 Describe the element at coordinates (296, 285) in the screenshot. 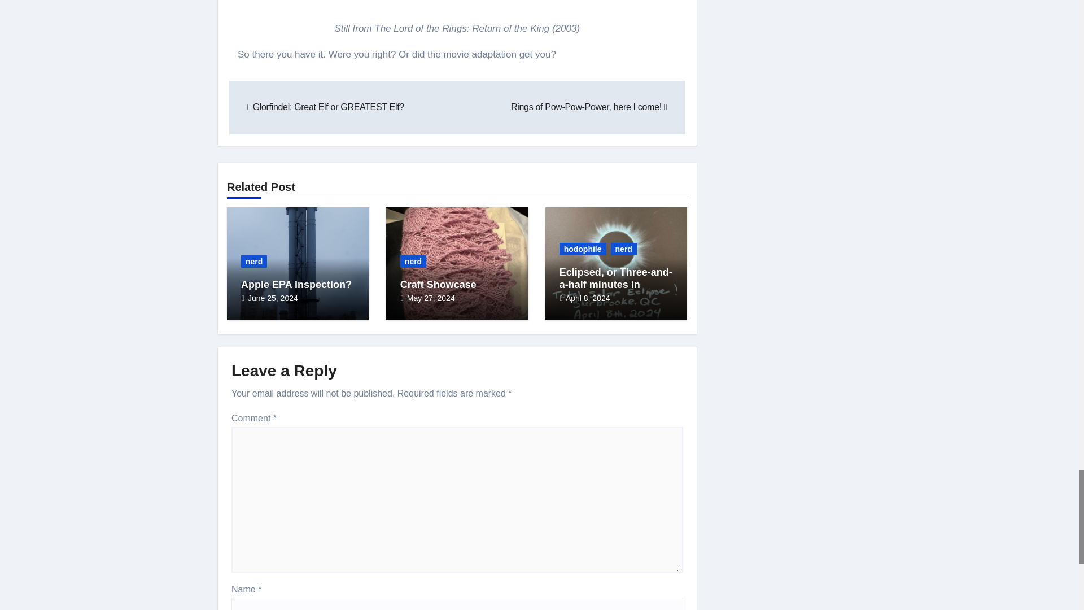

I see `Apple EPA Inspection?` at that location.